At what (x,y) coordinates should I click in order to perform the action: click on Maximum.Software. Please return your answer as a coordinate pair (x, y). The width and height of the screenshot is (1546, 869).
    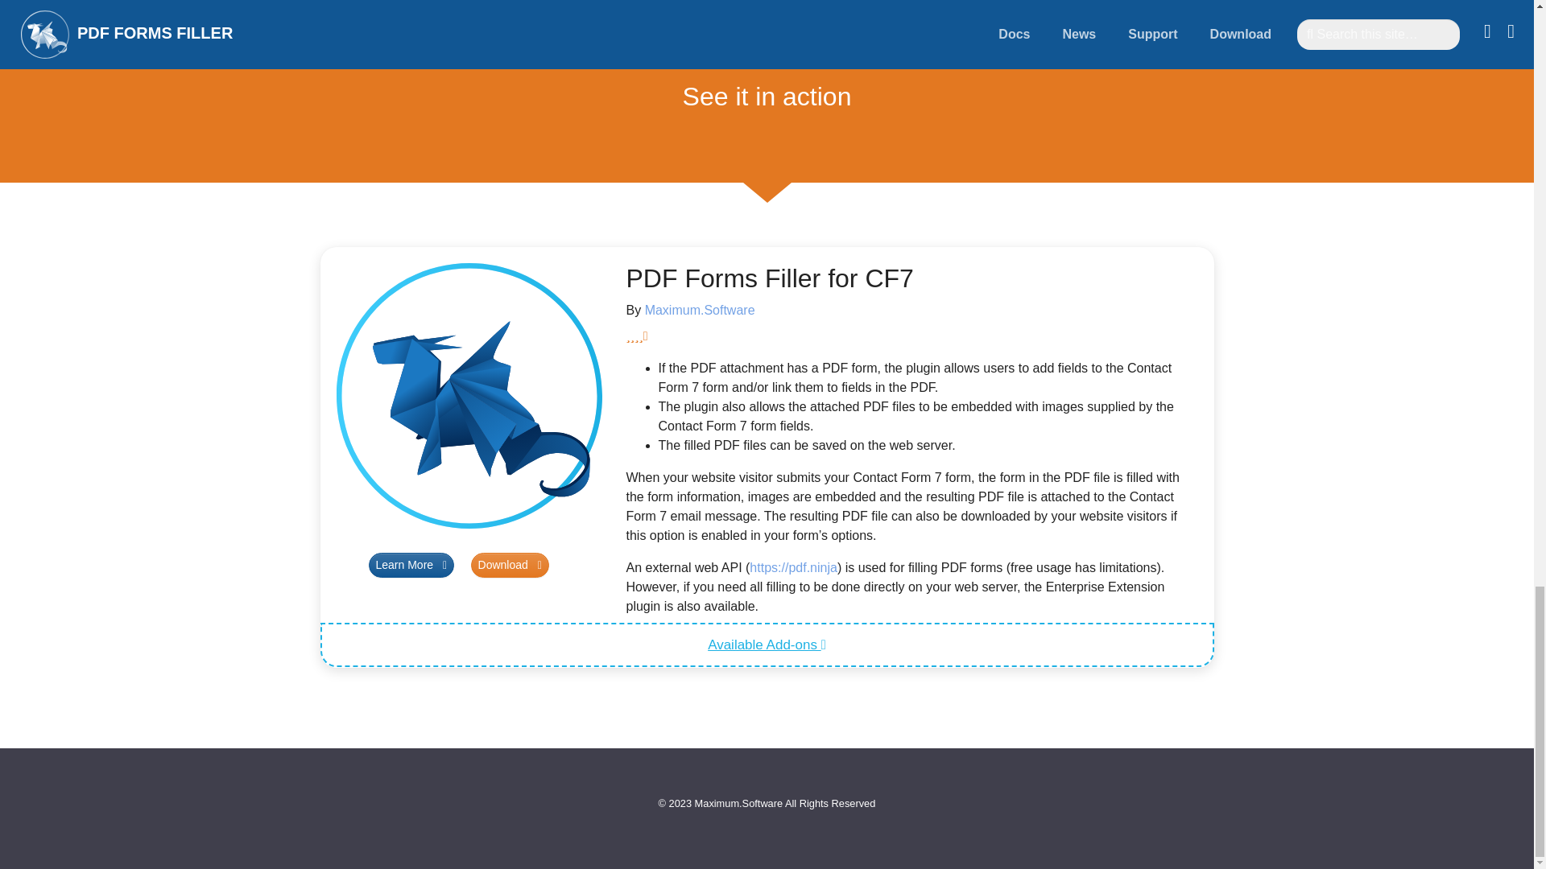
    Looking at the image, I should click on (700, 310).